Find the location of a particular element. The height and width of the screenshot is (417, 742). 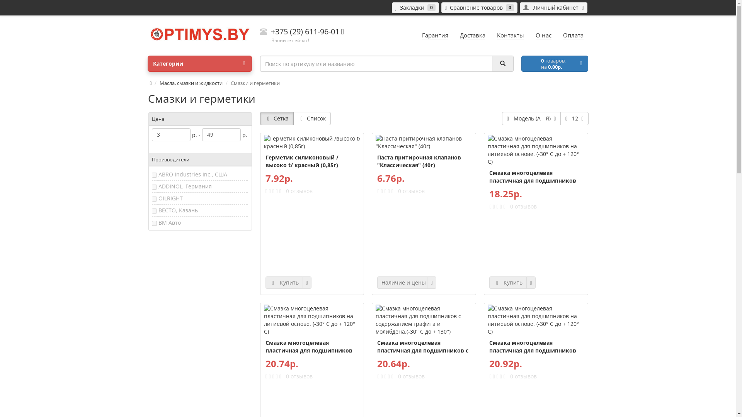

   12   is located at coordinates (574, 119).